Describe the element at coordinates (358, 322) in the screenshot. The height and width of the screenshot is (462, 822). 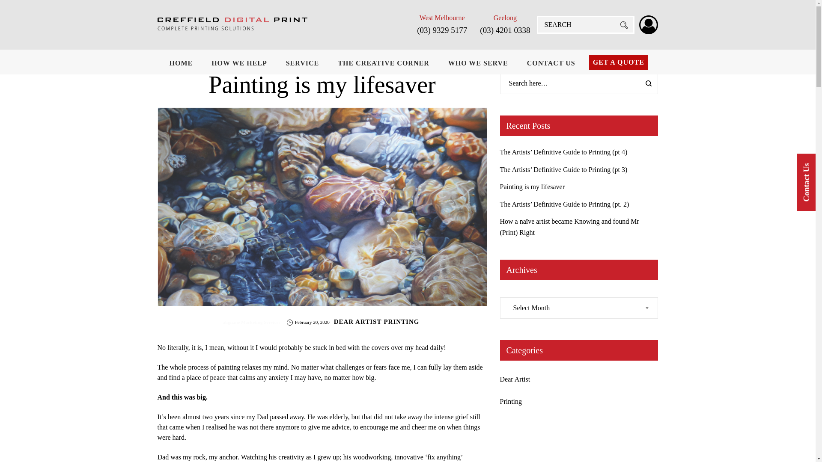
I see `DEAR ARTIST` at that location.